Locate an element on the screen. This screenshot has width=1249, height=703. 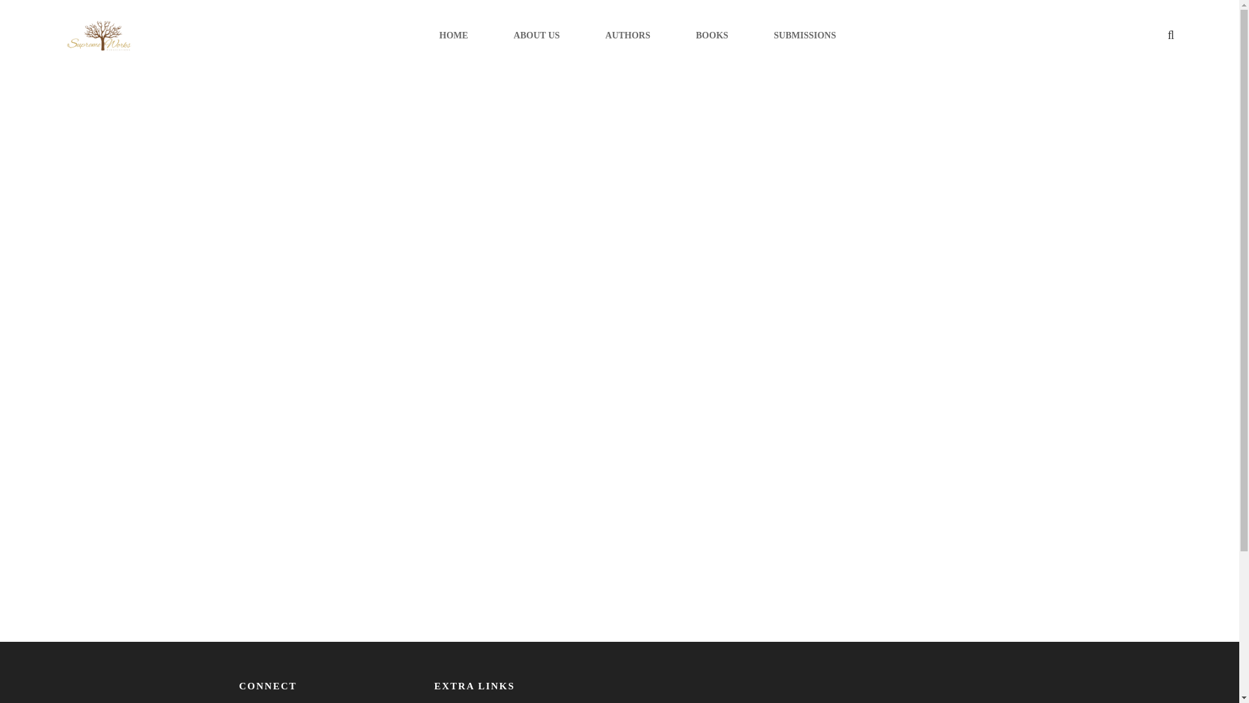
SUBMISSIONS is located at coordinates (805, 35).